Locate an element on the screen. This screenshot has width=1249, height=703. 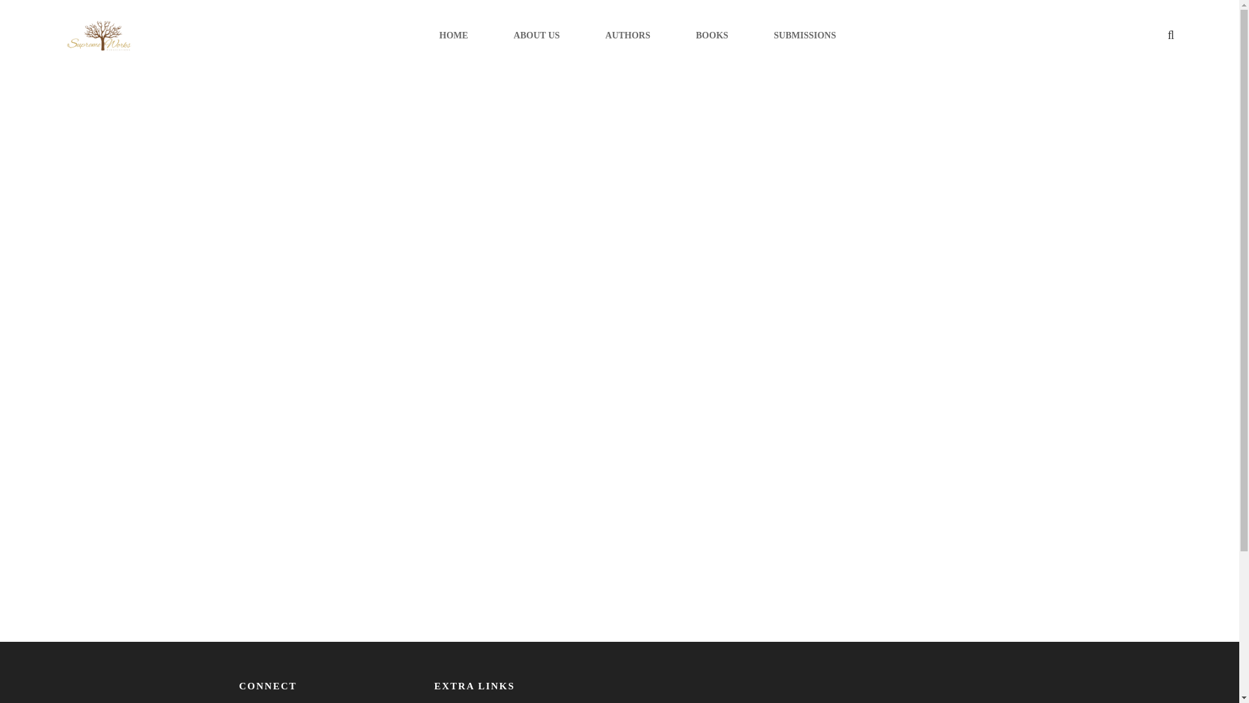
SUBMISSIONS is located at coordinates (805, 35).